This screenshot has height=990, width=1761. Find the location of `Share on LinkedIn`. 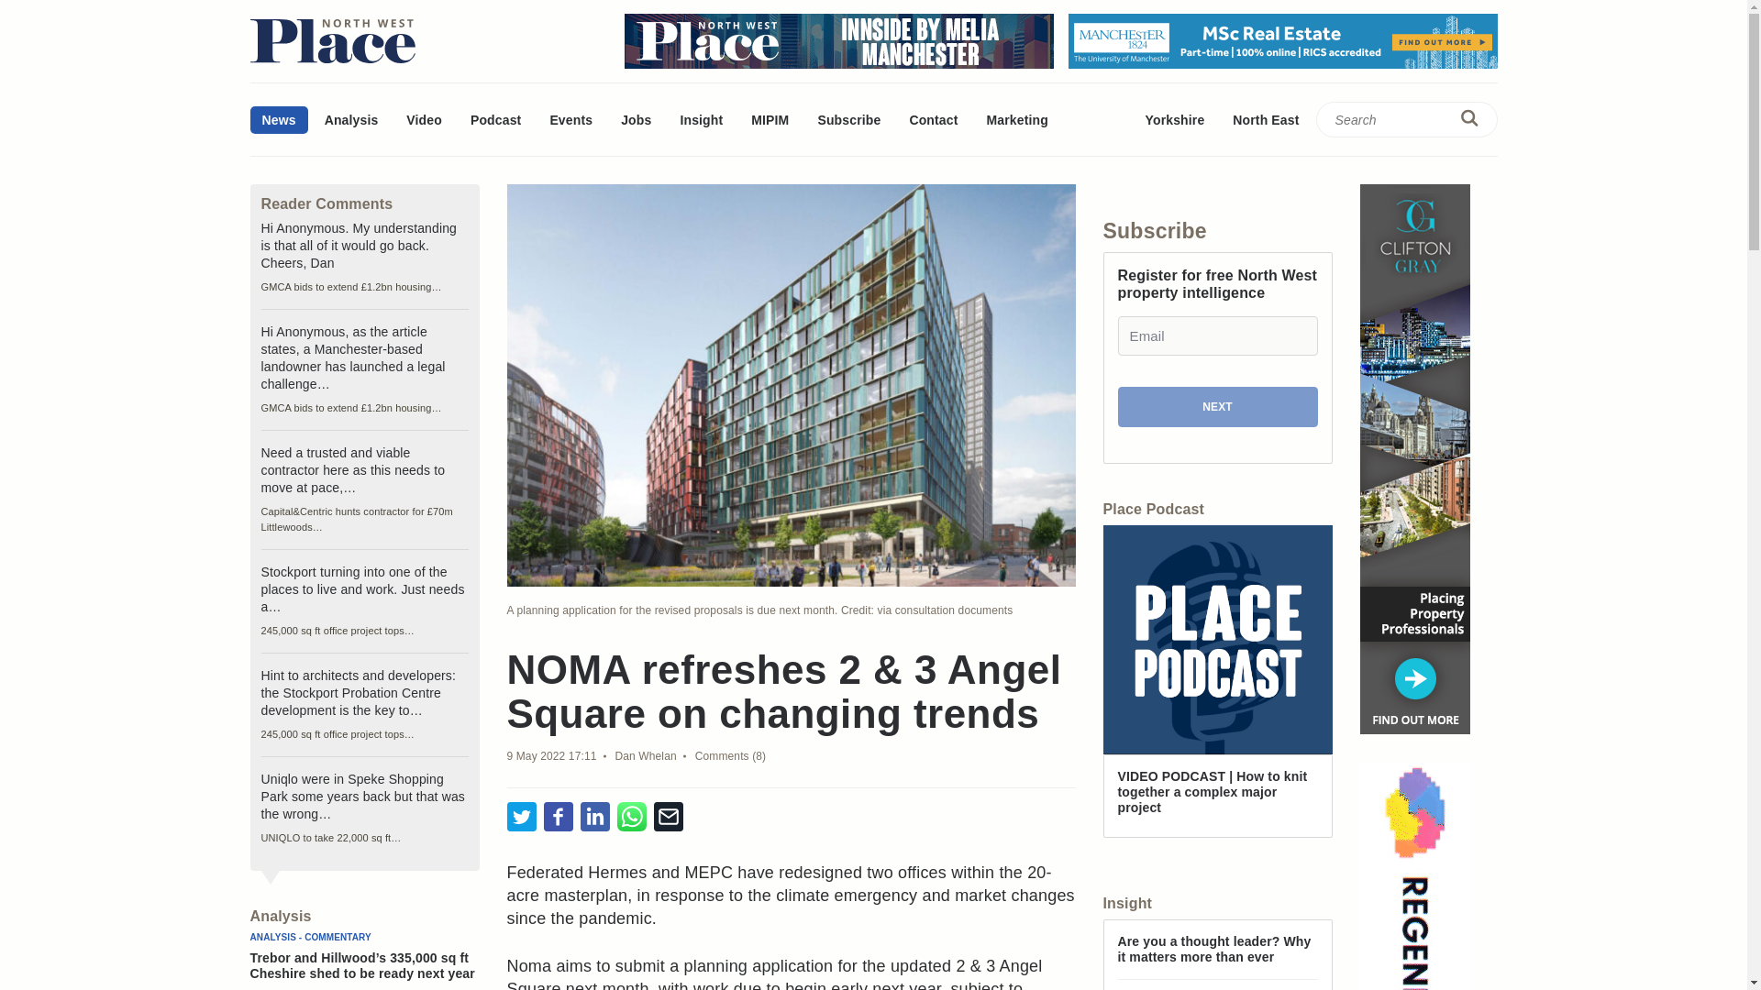

Share on LinkedIn is located at coordinates (594, 818).